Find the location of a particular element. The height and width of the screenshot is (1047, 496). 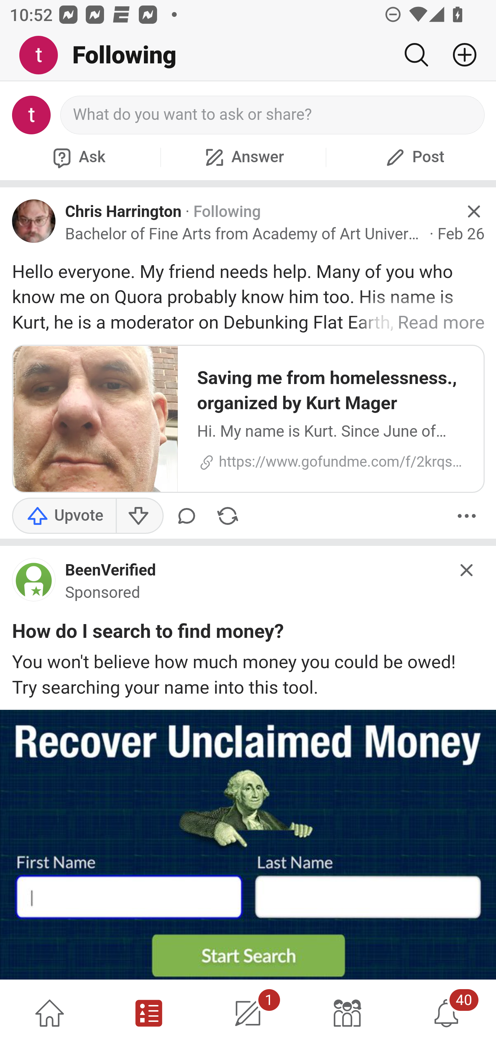

Hide is located at coordinates (473, 211).